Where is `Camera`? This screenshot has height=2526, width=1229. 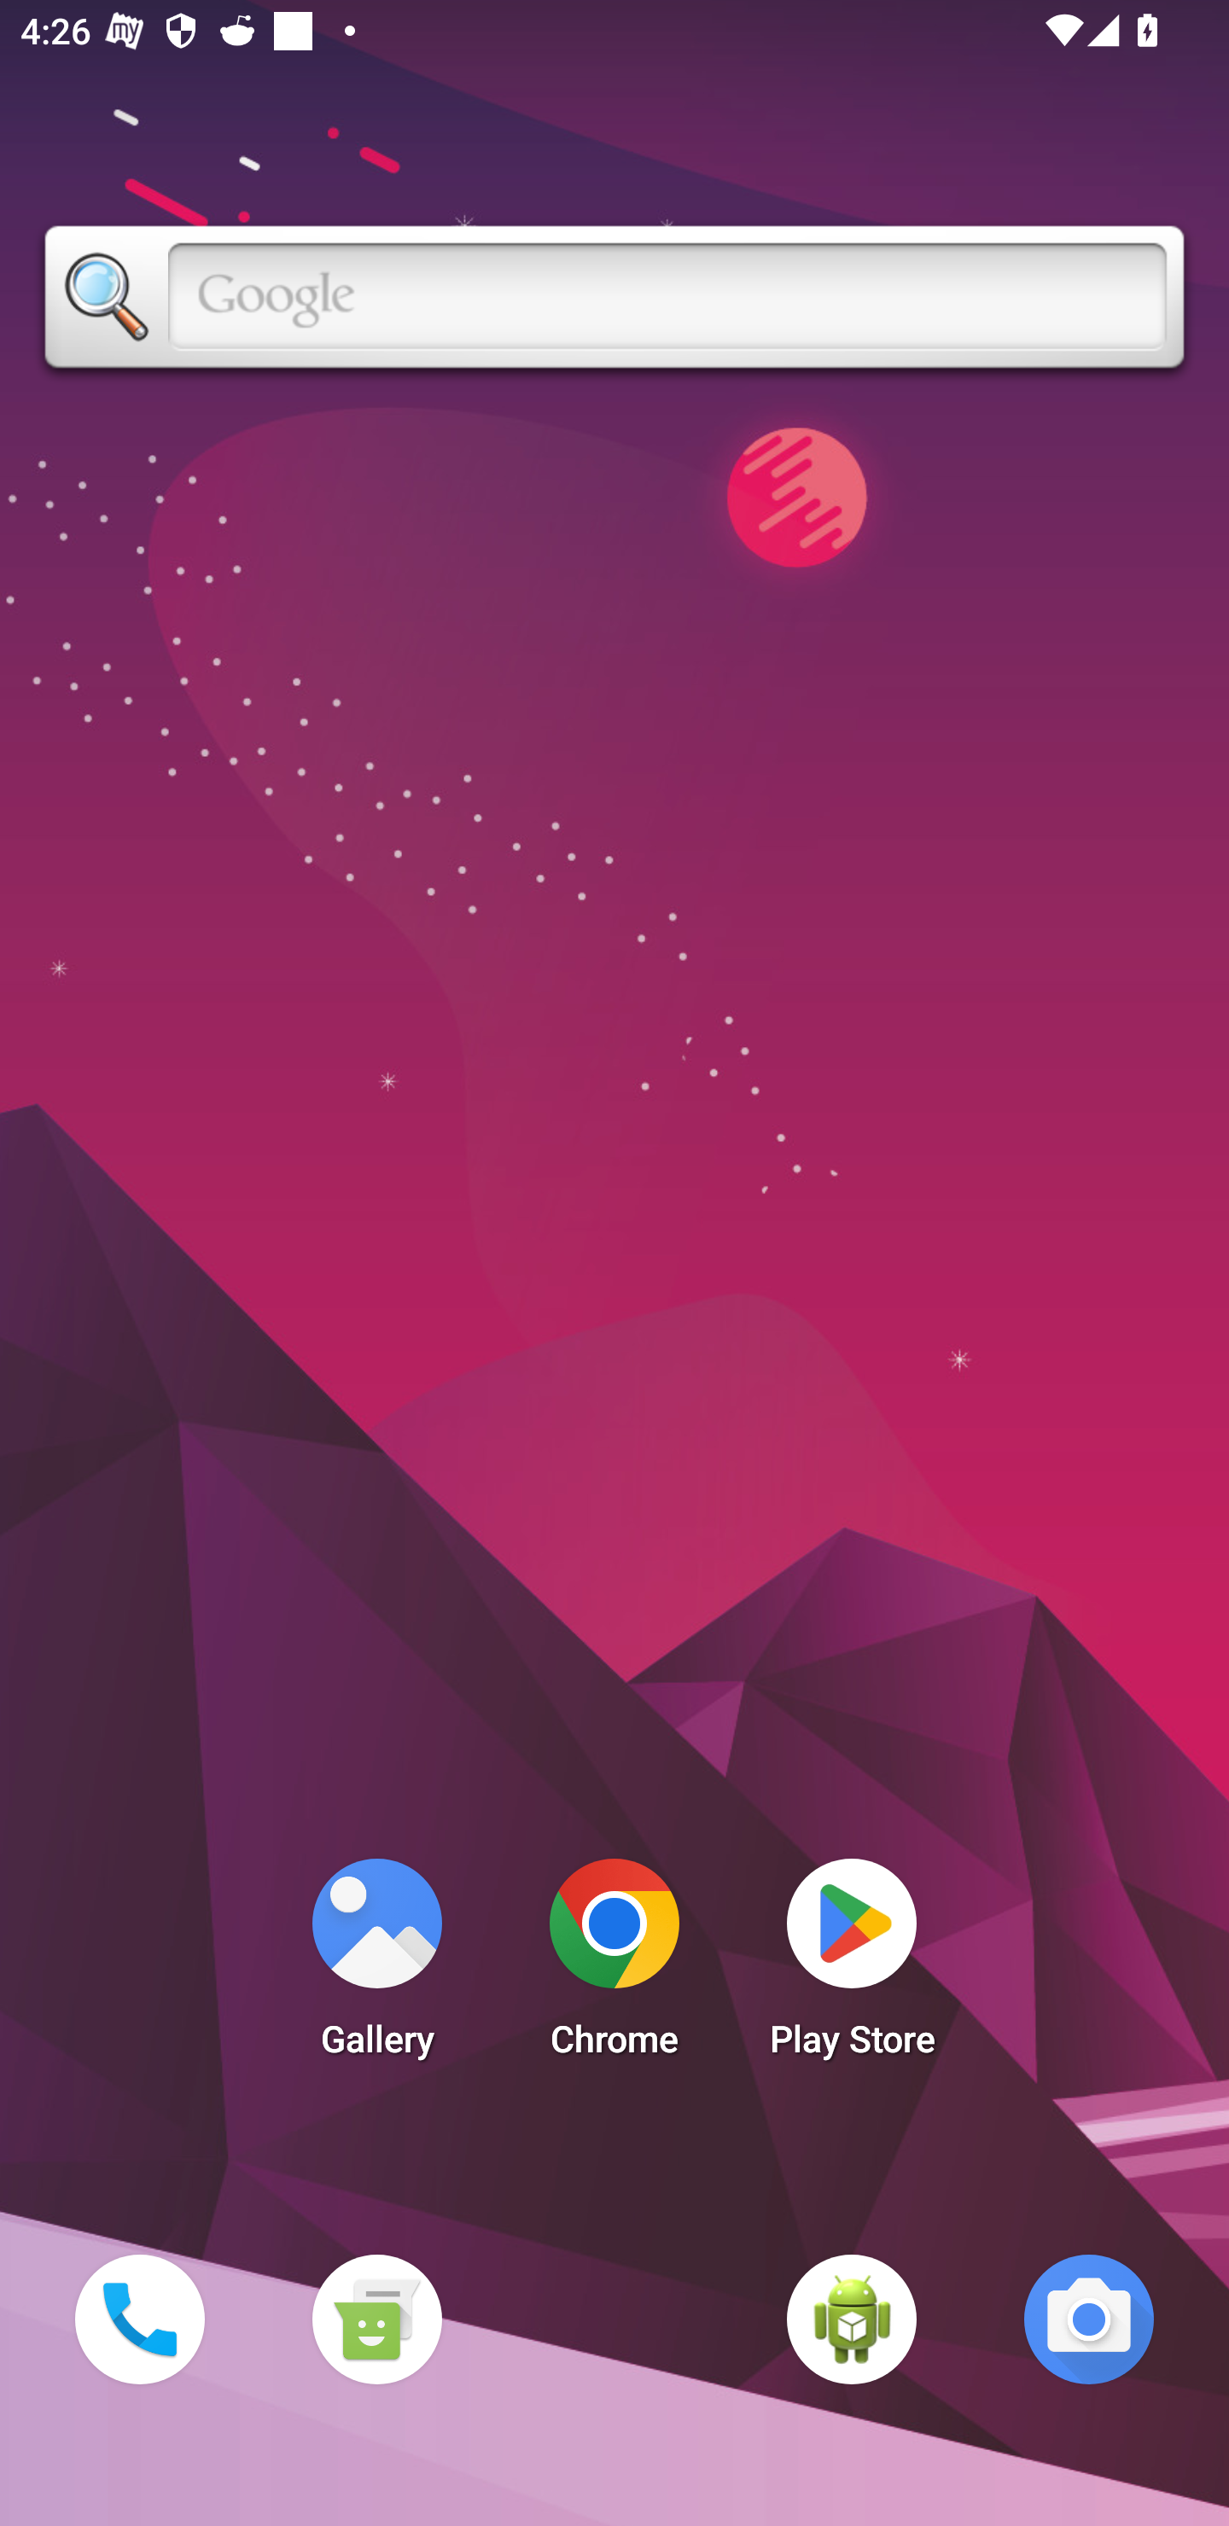 Camera is located at coordinates (1089, 2319).